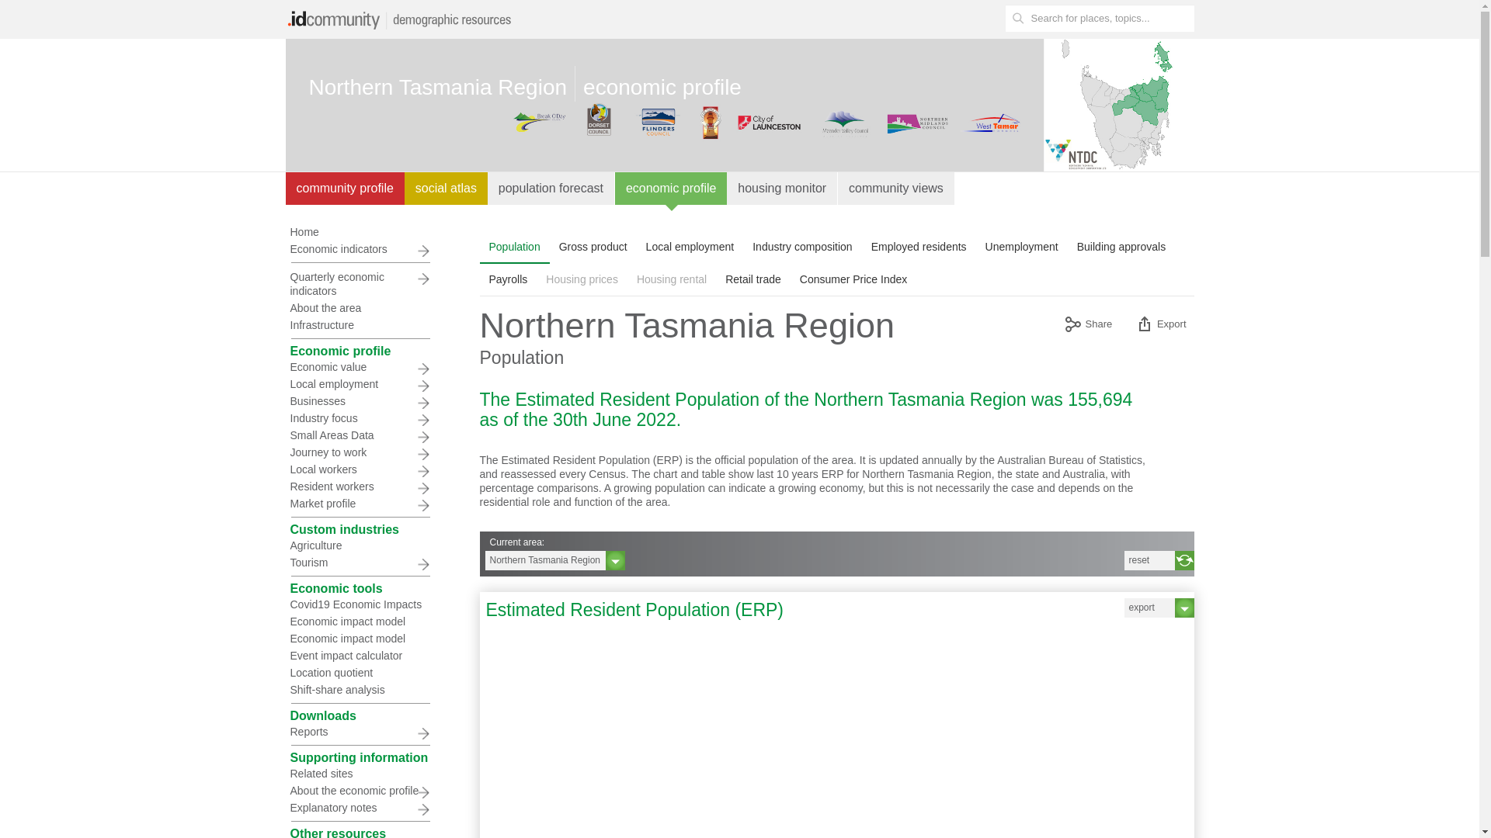  Describe the element at coordinates (919, 247) in the screenshot. I see `Employed residents` at that location.